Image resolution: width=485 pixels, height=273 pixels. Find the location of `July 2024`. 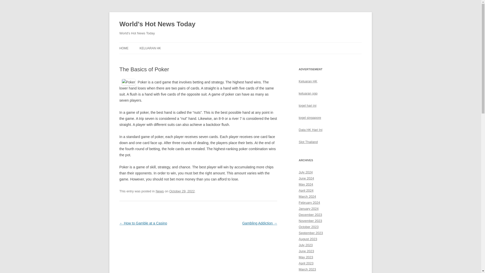

July 2024 is located at coordinates (306, 172).